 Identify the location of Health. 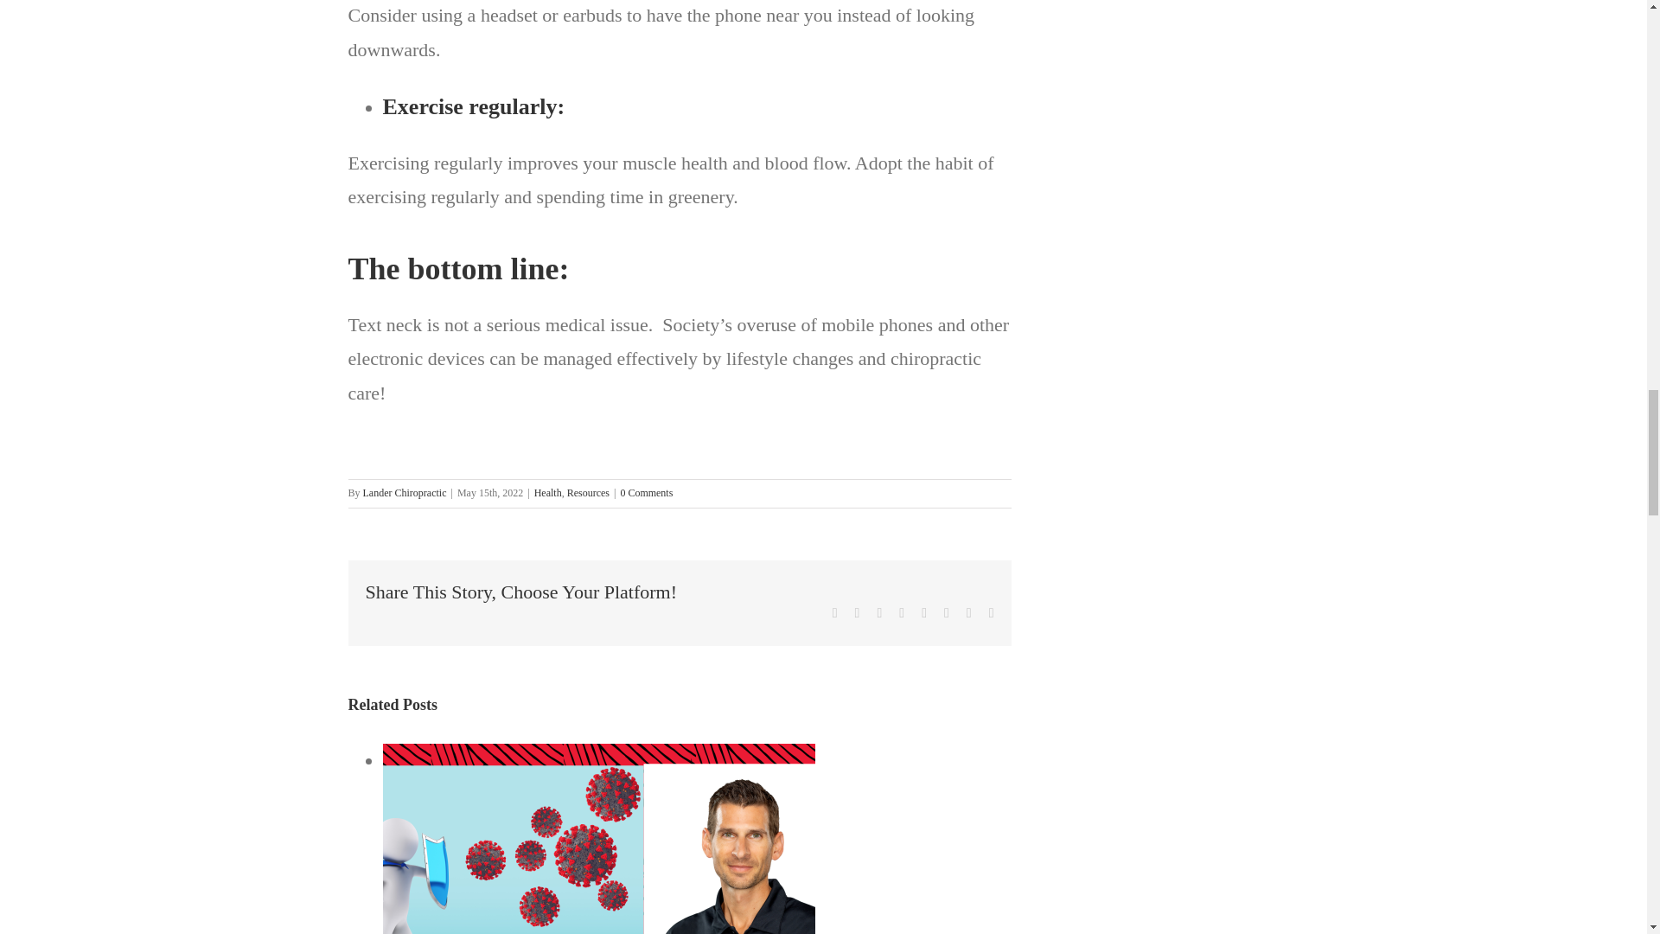
(548, 492).